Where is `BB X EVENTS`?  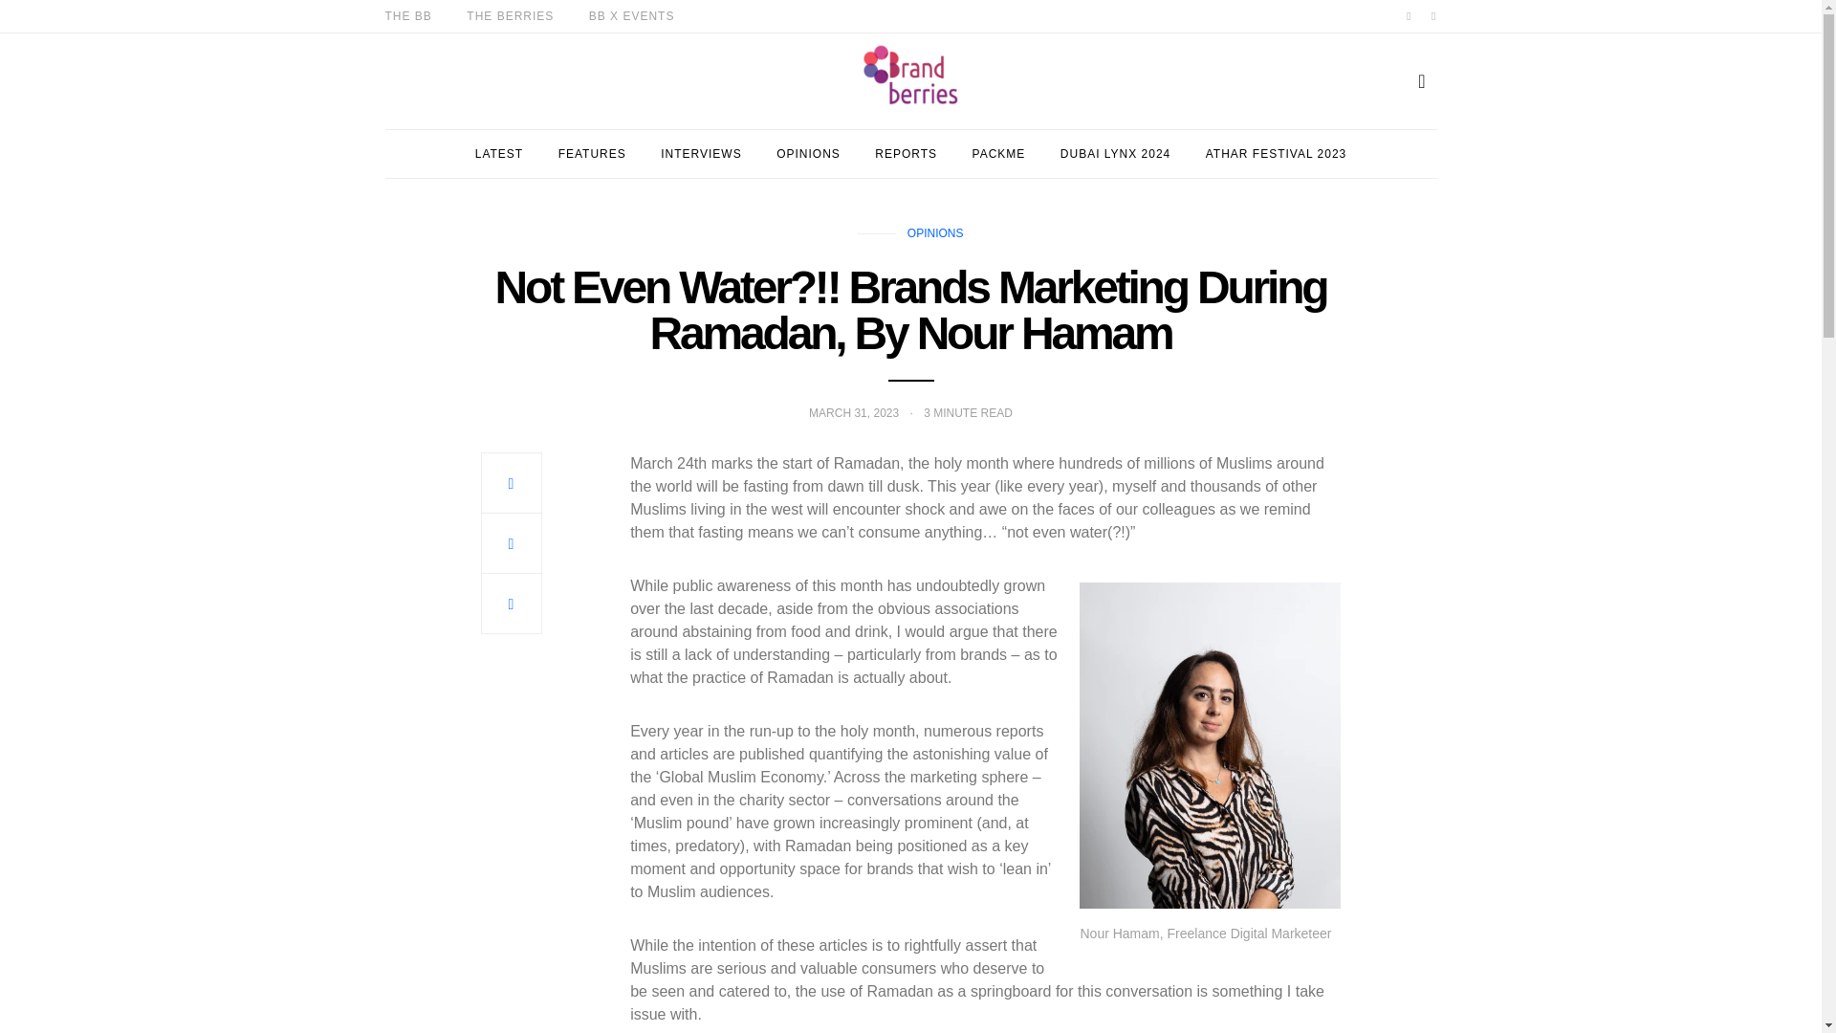
BB X EVENTS is located at coordinates (632, 15).